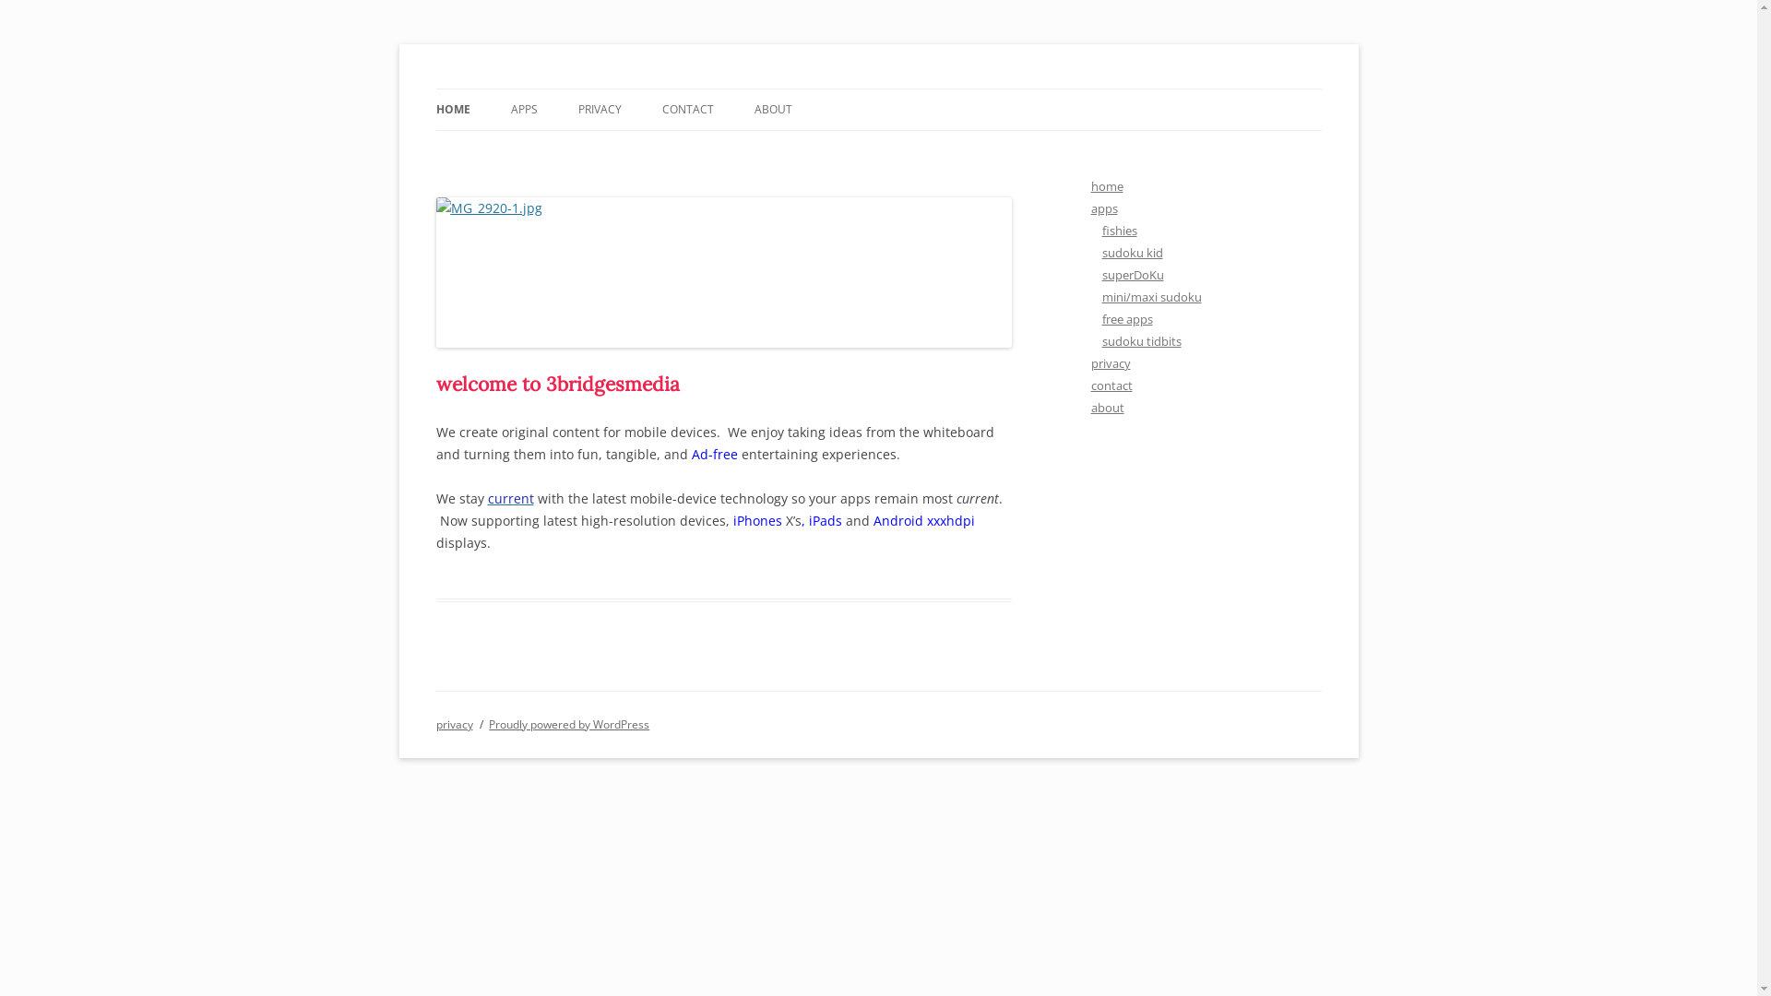 Image resolution: width=1771 pixels, height=996 pixels. Describe the element at coordinates (603, 149) in the screenshot. I see `FISHIES` at that location.